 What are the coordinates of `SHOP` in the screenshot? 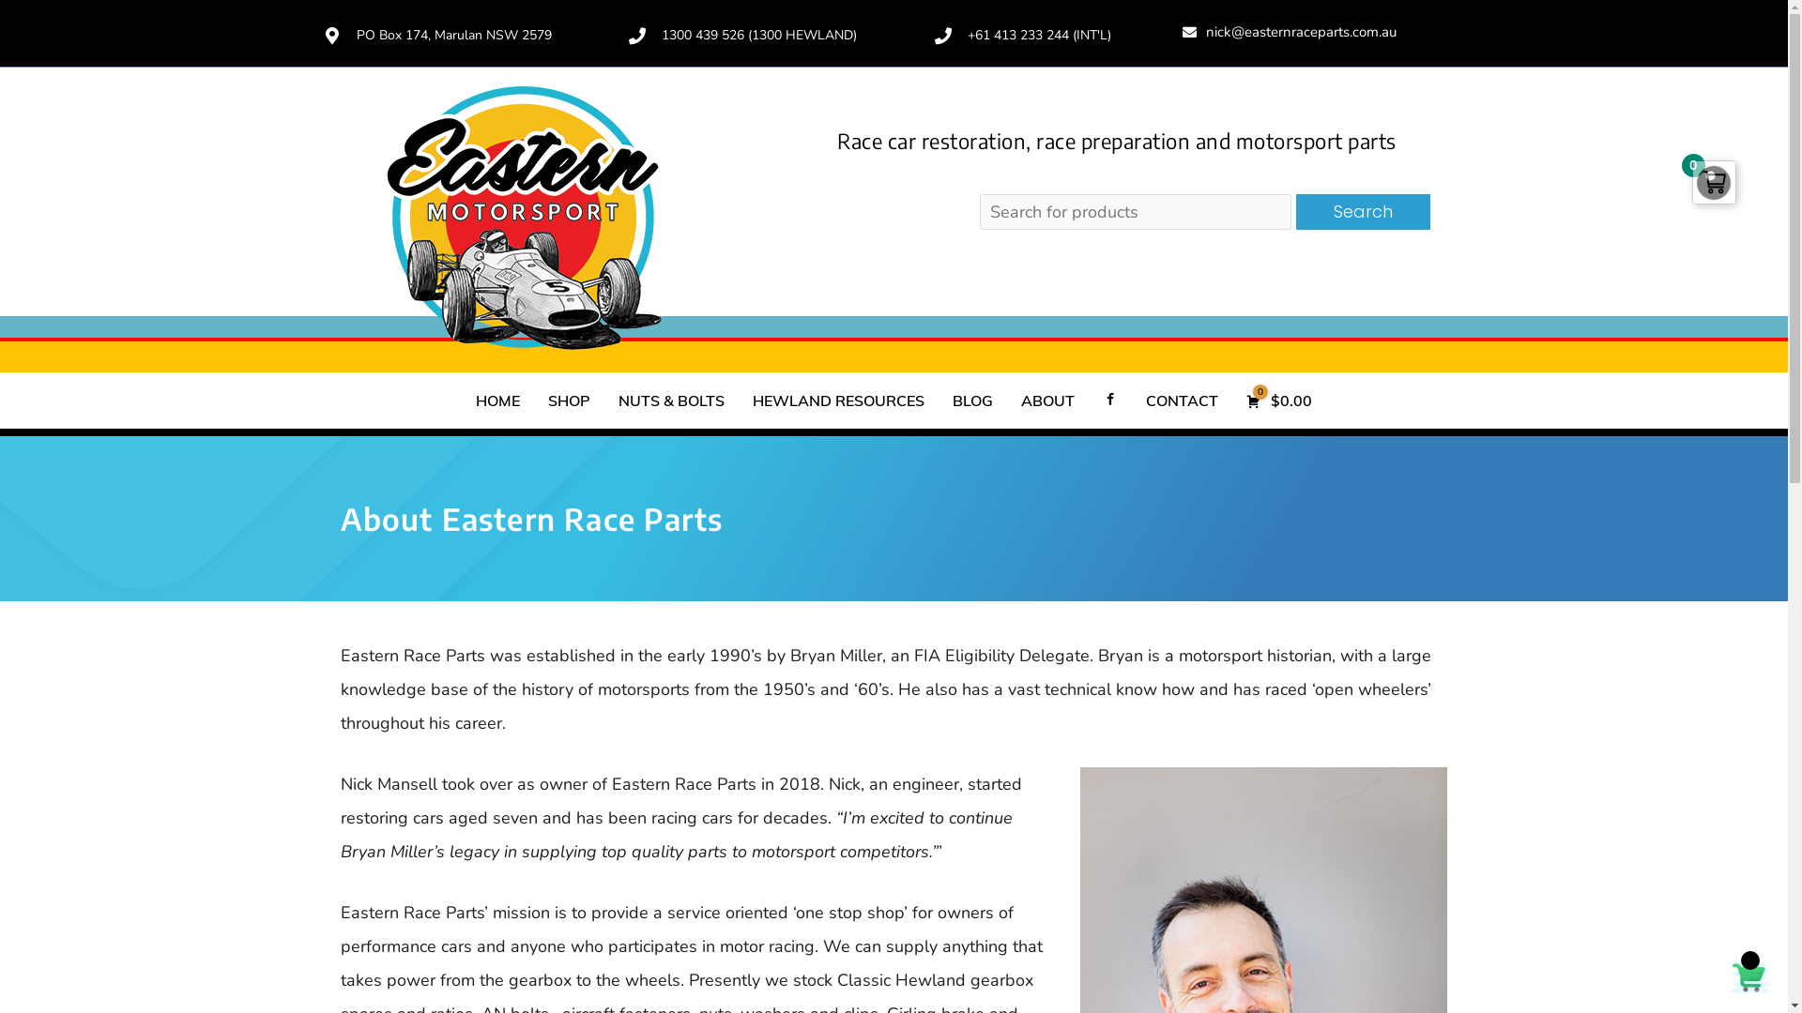 It's located at (569, 401).